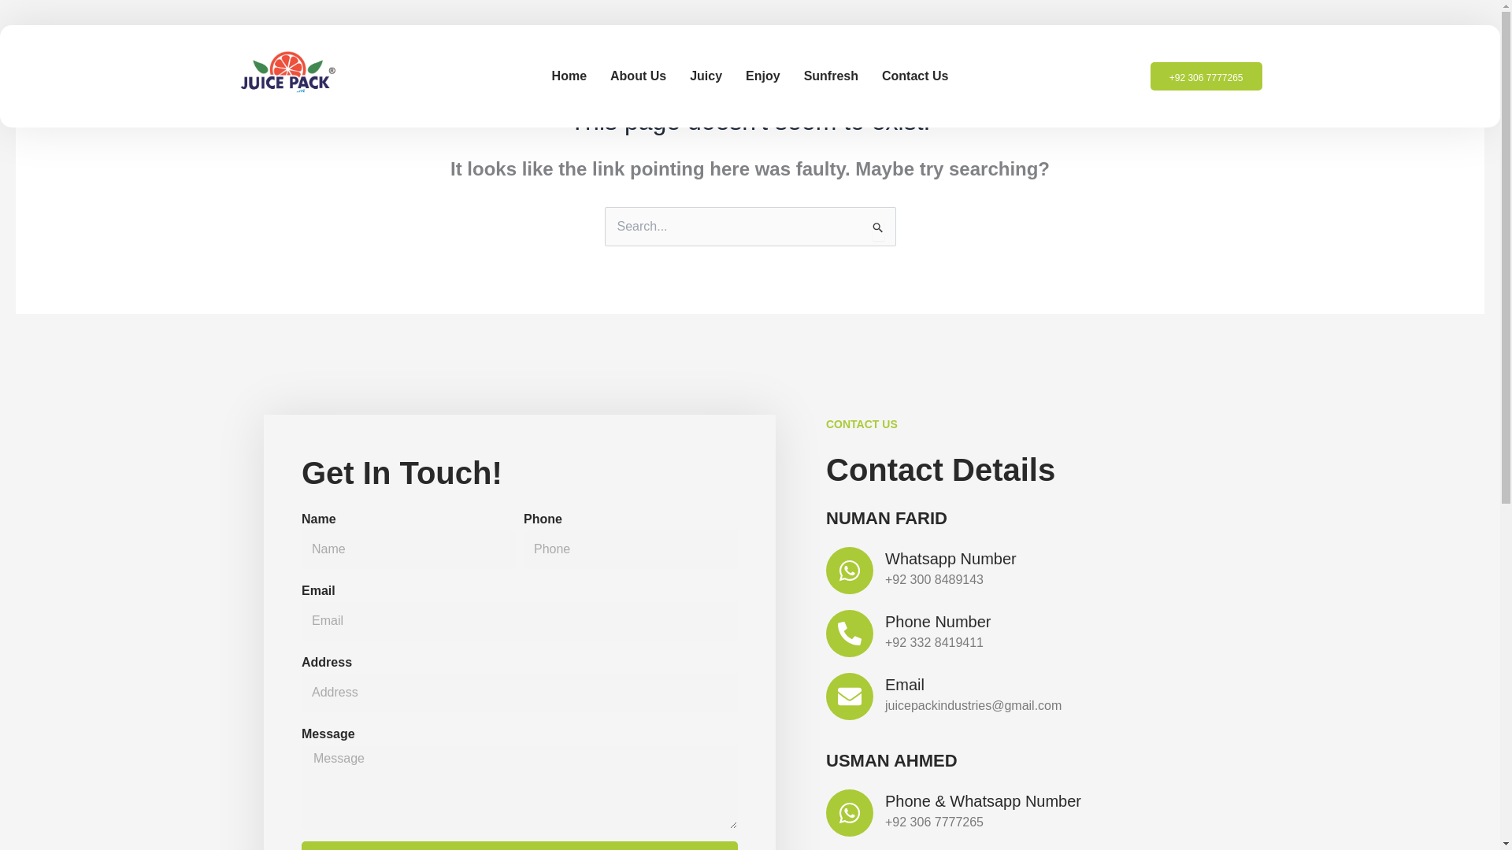 This screenshot has height=850, width=1512. I want to click on Email, so click(904, 685).